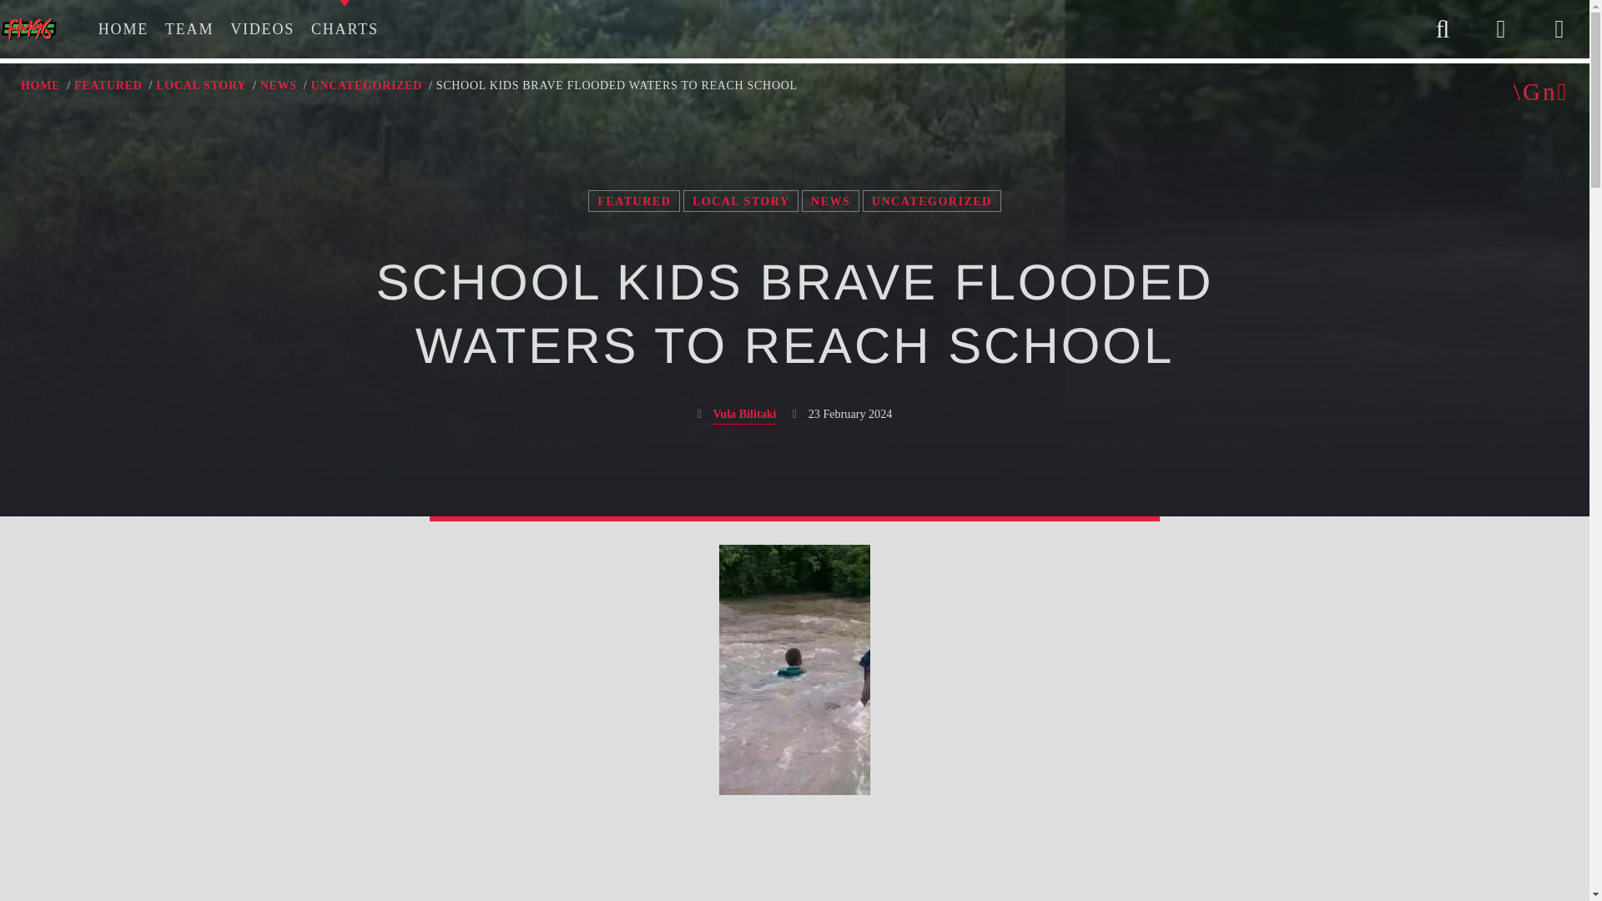  I want to click on Vula Bilitaki, so click(744, 415).